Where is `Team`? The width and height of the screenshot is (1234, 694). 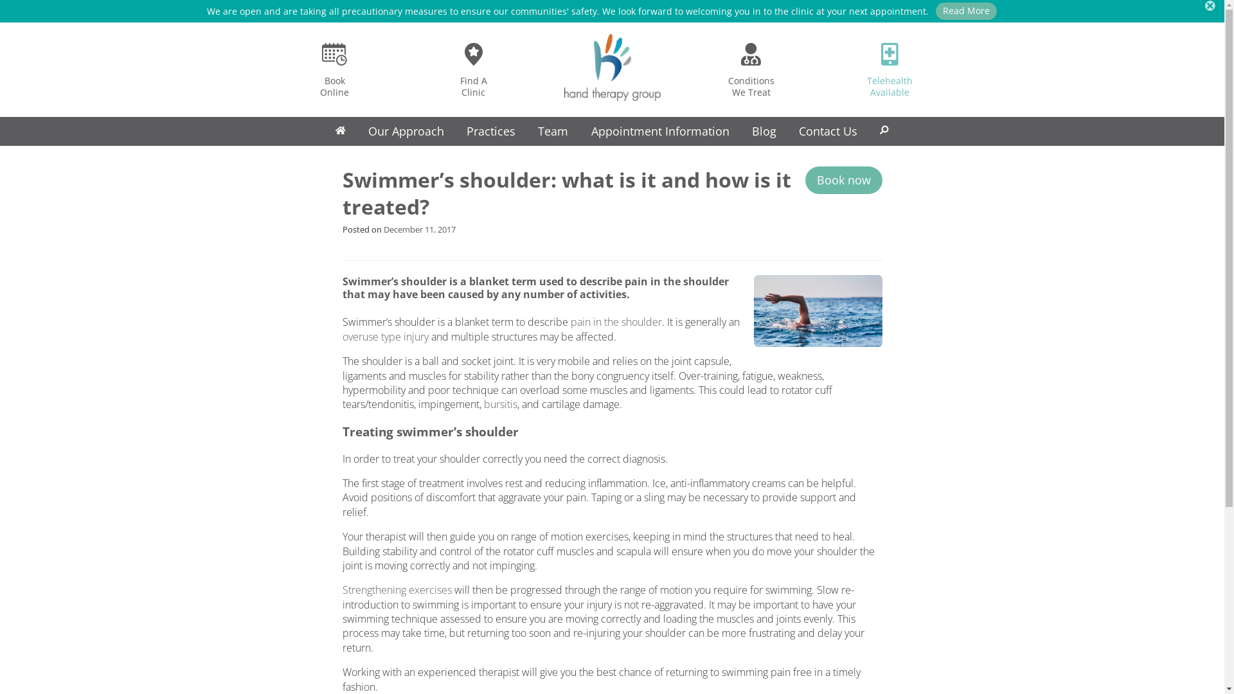 Team is located at coordinates (553, 132).